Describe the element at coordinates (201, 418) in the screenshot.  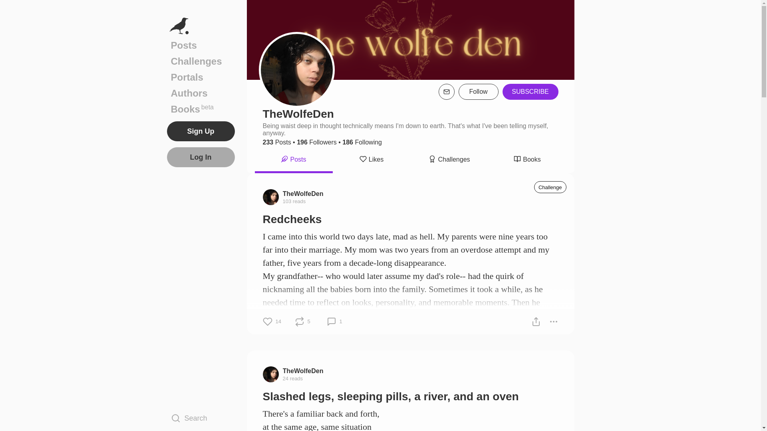
I see `Search` at that location.